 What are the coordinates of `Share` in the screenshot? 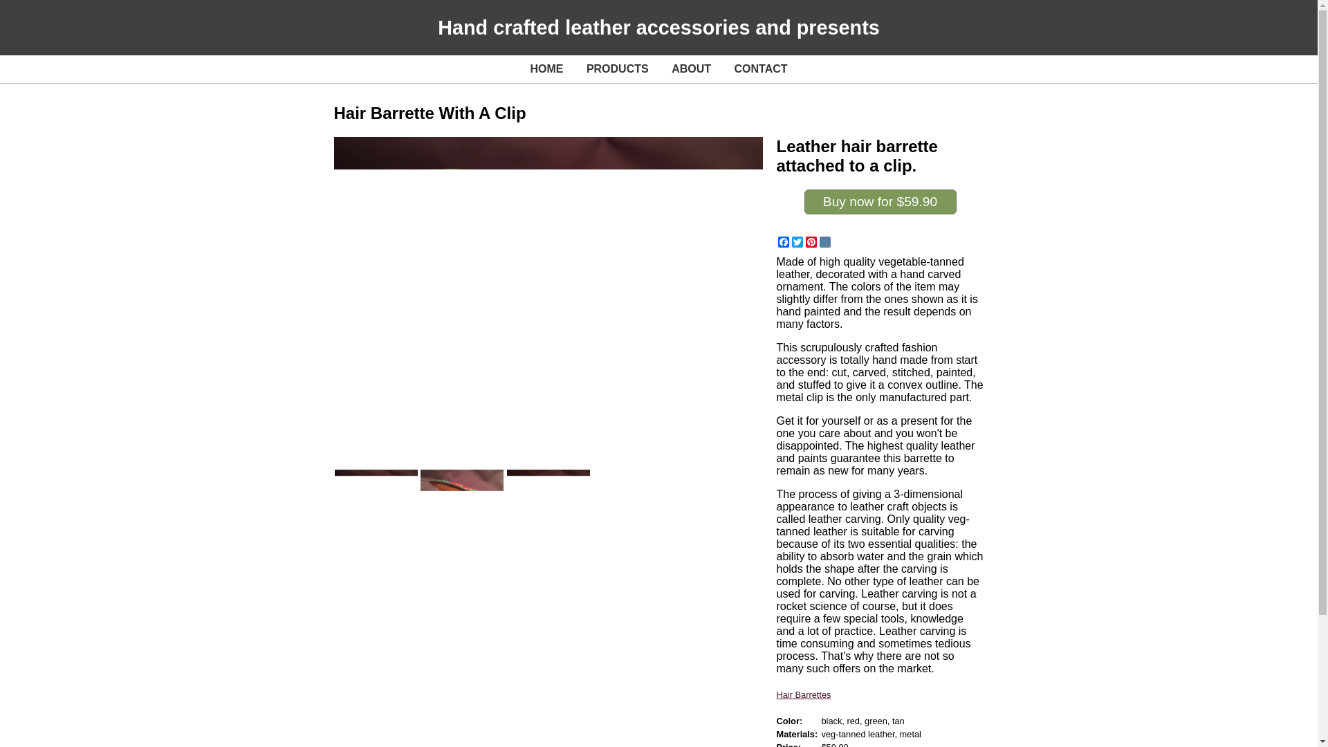 It's located at (567, 676).